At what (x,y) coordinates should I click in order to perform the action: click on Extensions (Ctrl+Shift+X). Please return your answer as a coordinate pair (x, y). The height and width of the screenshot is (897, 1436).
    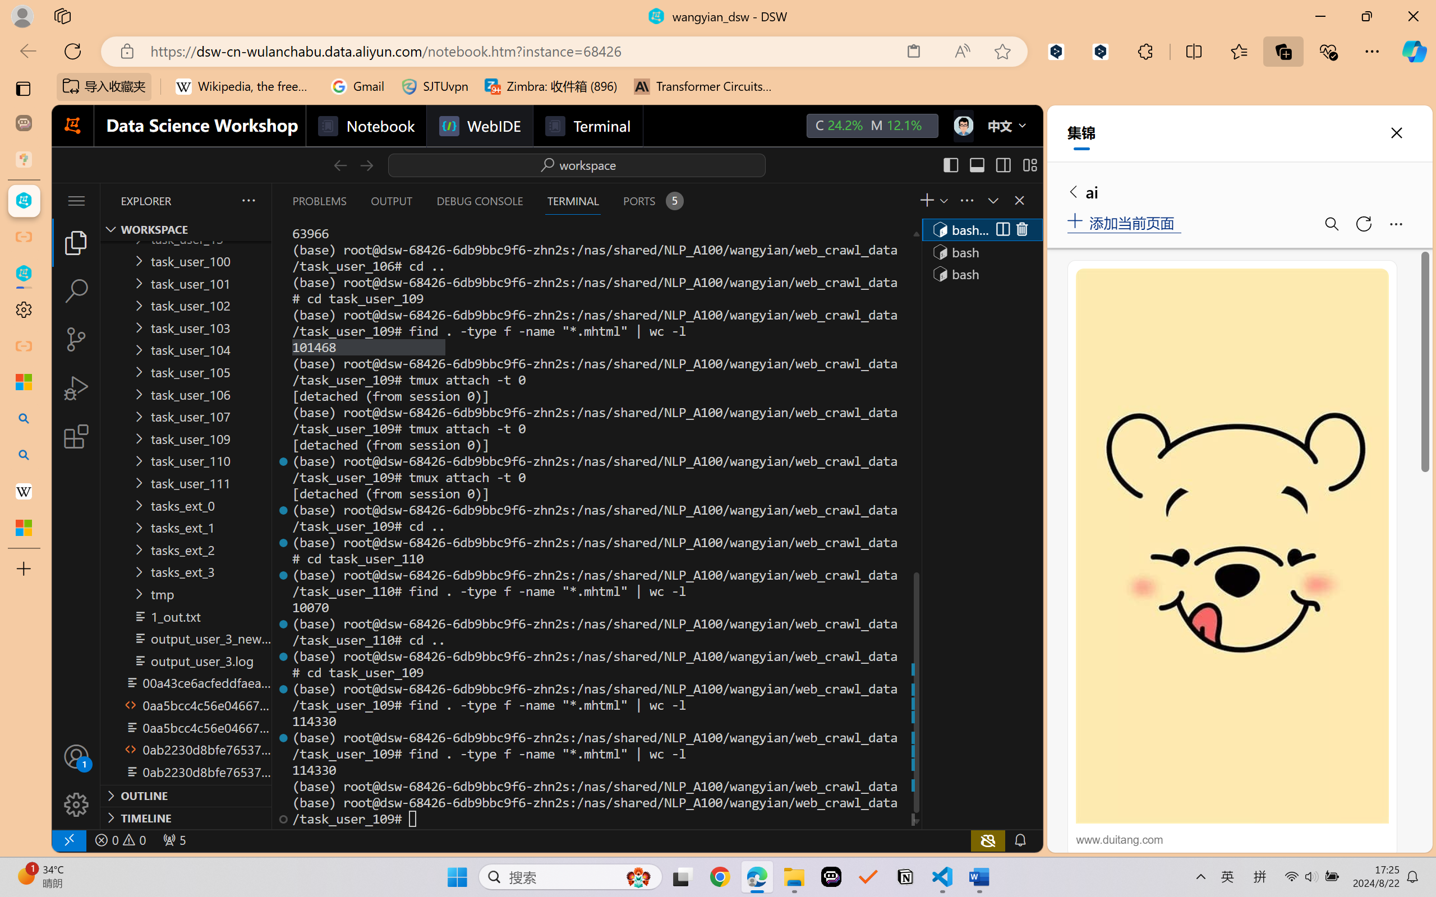
    Looking at the image, I should click on (76, 436).